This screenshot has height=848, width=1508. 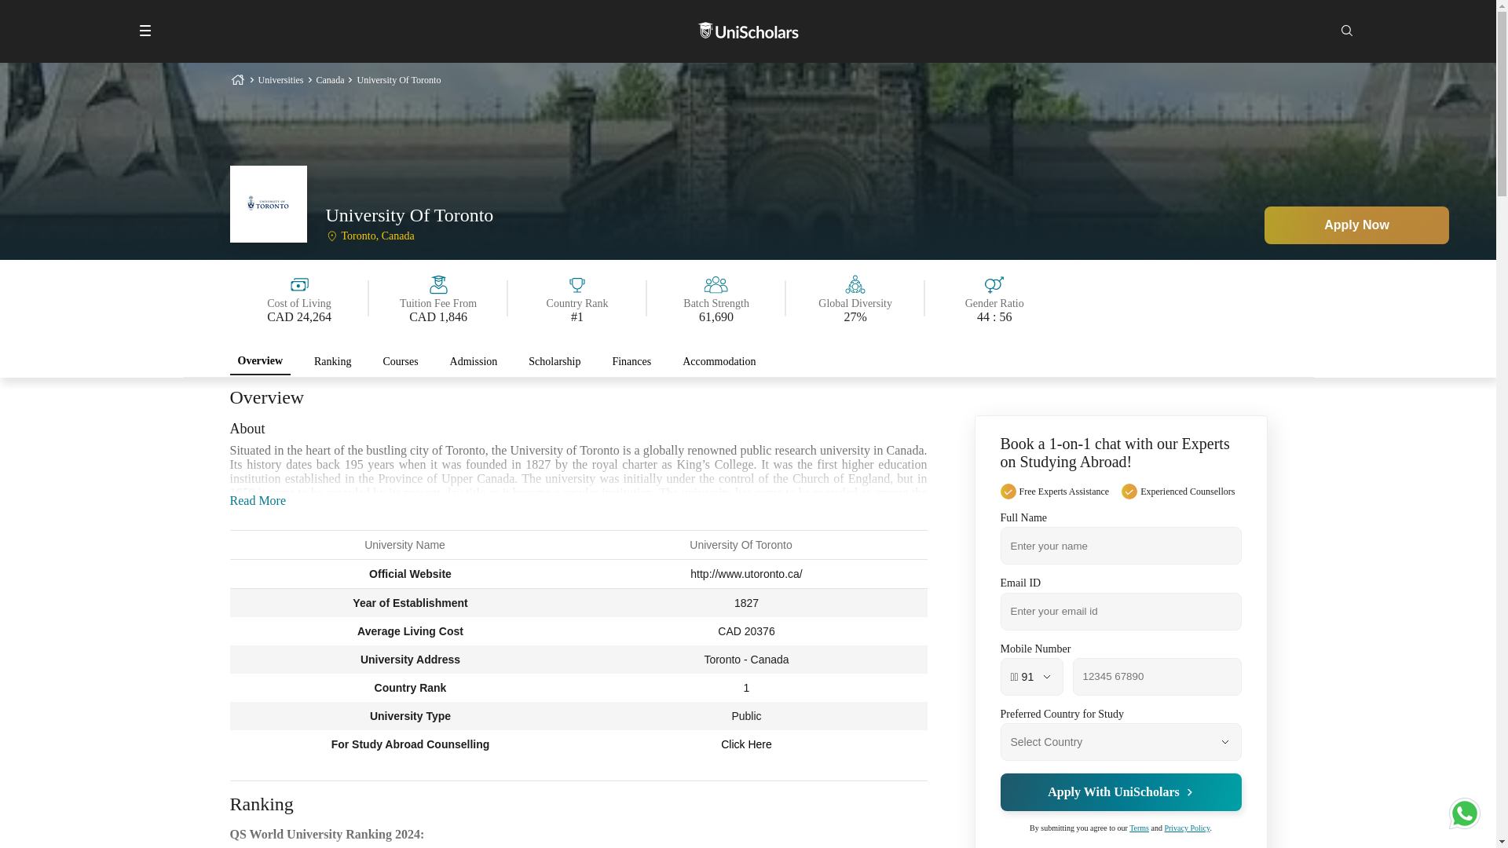 I want to click on Scholarship, so click(x=554, y=361).